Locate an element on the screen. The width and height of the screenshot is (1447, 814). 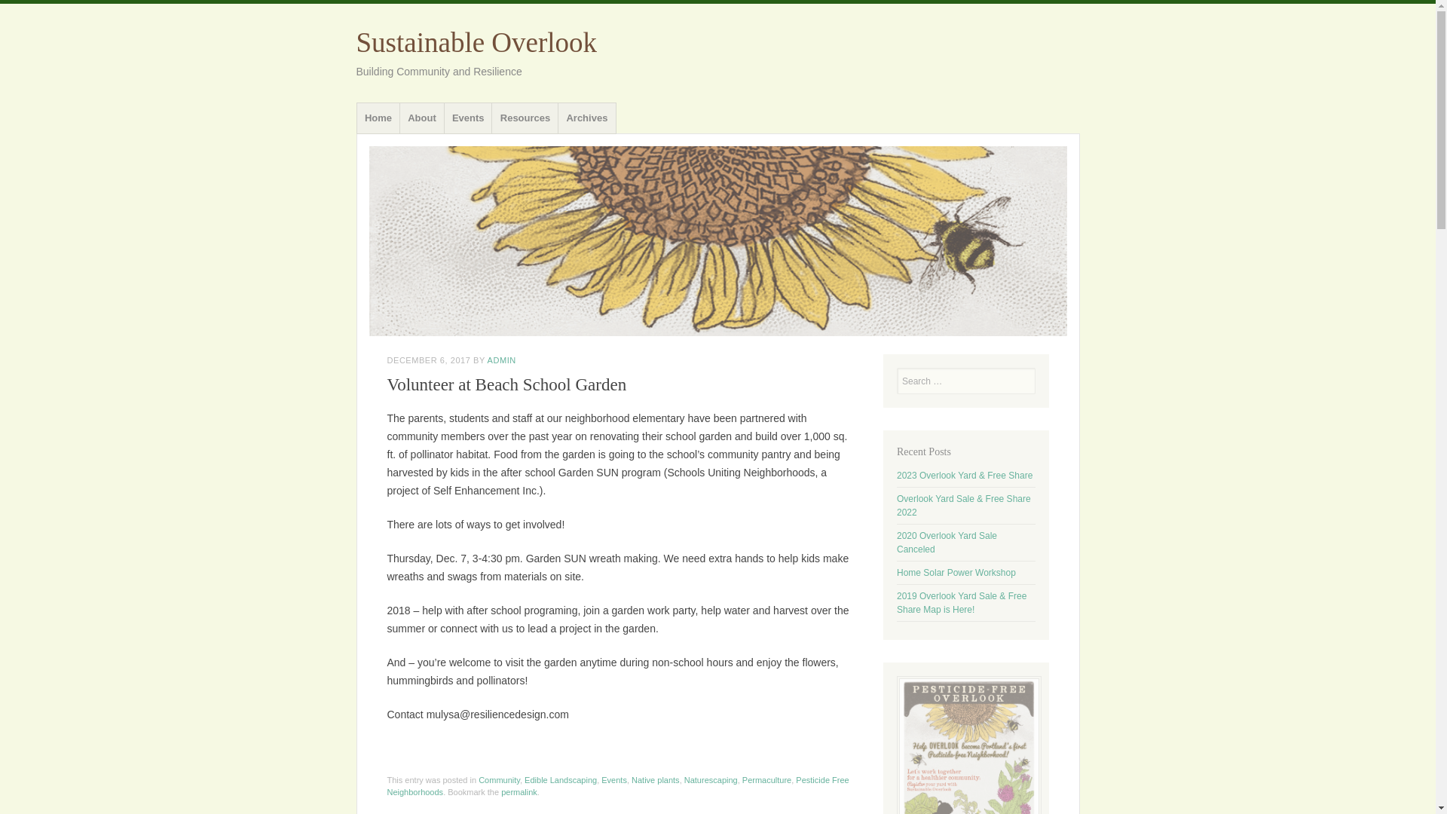
Archives is located at coordinates (586, 118).